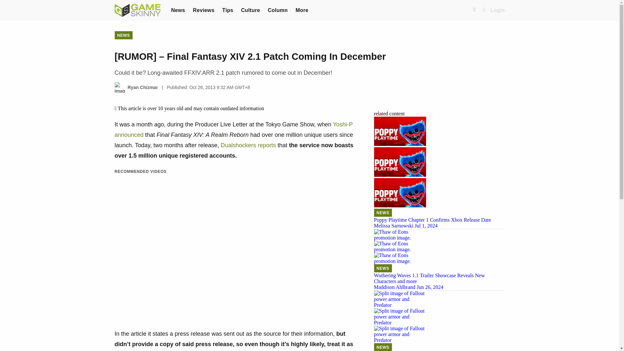 The height and width of the screenshot is (351, 624). I want to click on Login, so click(498, 10).